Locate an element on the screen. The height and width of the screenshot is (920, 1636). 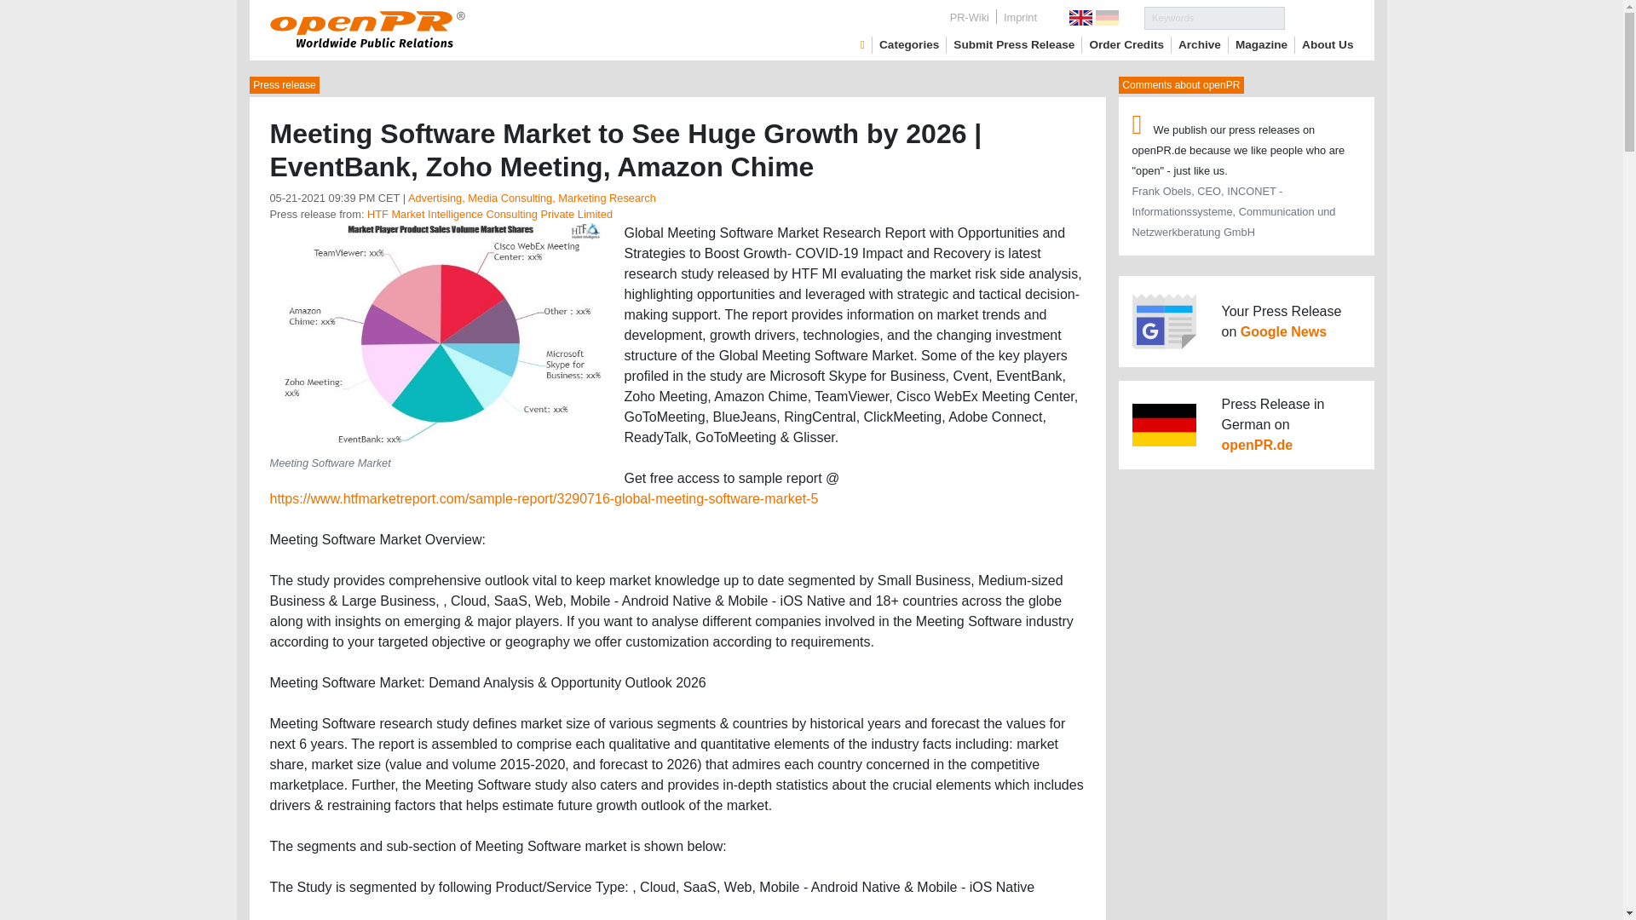
Order Credits is located at coordinates (1126, 44).